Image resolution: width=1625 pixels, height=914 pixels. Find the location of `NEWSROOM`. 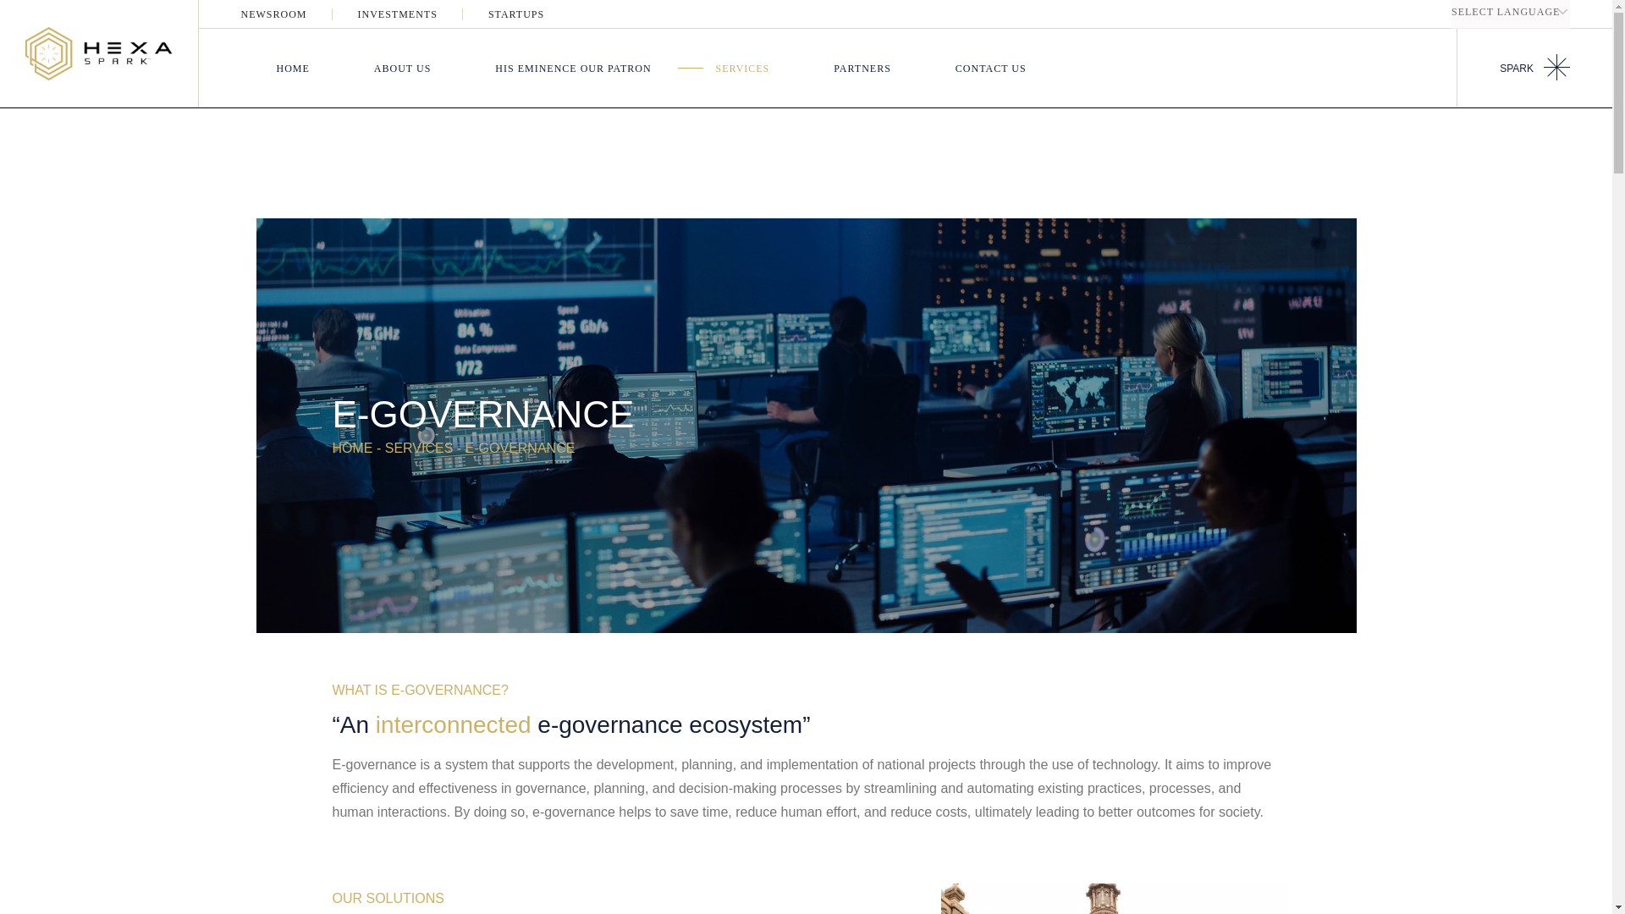

NEWSROOM is located at coordinates (273, 14).